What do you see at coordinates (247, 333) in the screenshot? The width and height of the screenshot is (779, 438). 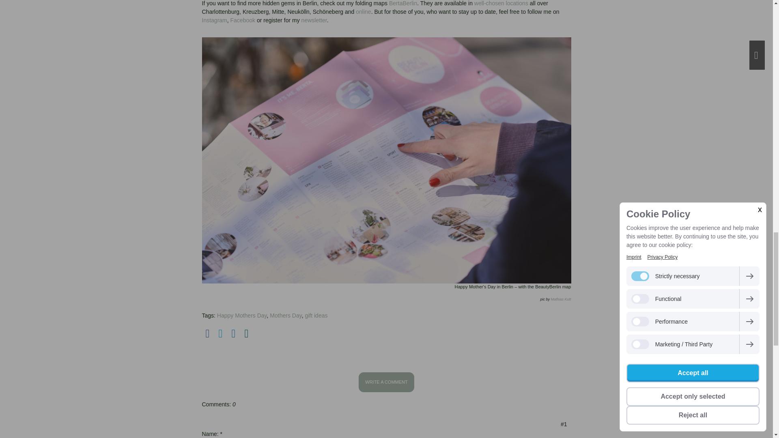 I see `Xing` at bounding box center [247, 333].